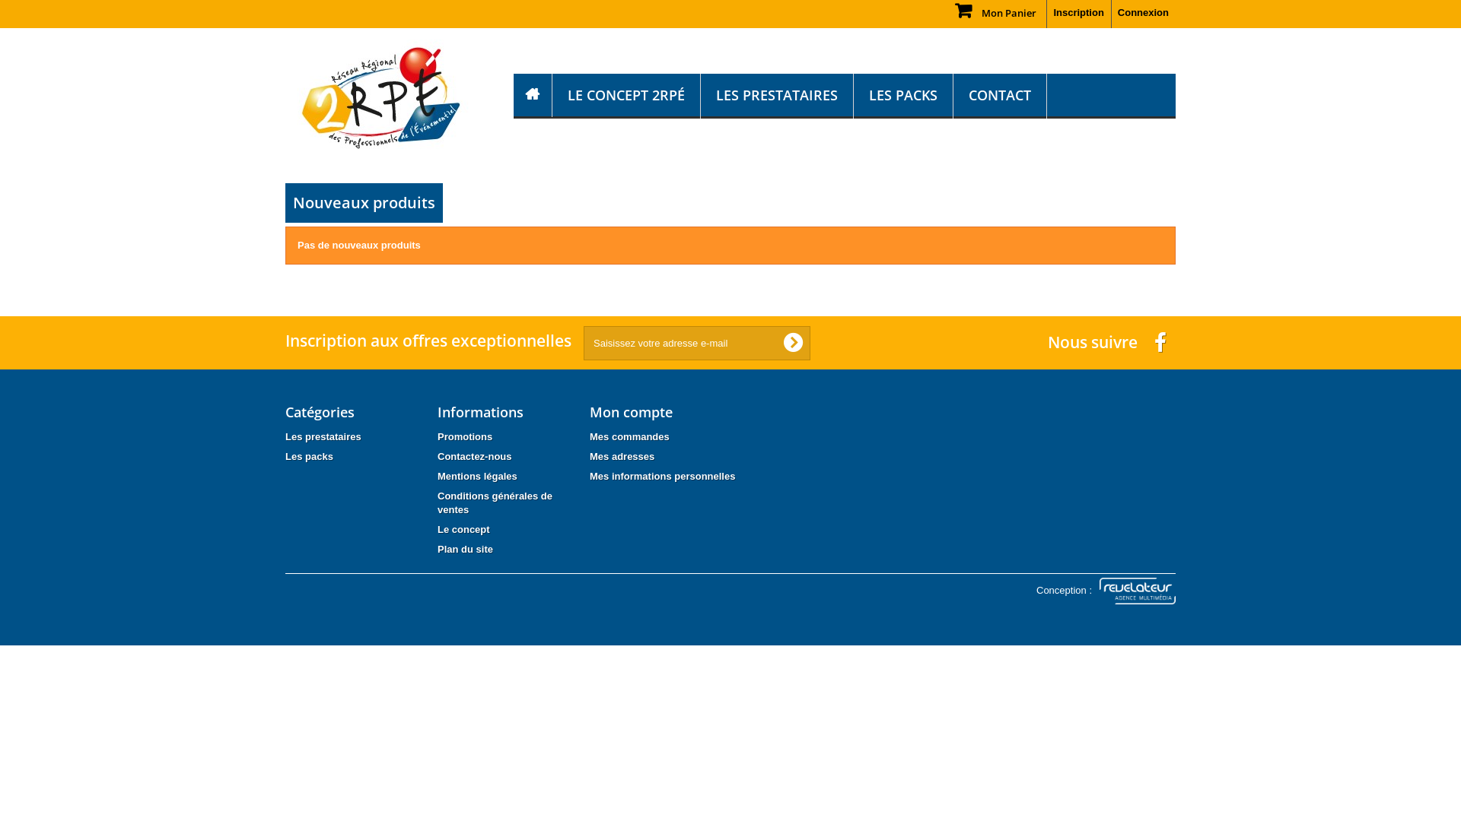  What do you see at coordinates (466, 549) in the screenshot?
I see `Plan du site` at bounding box center [466, 549].